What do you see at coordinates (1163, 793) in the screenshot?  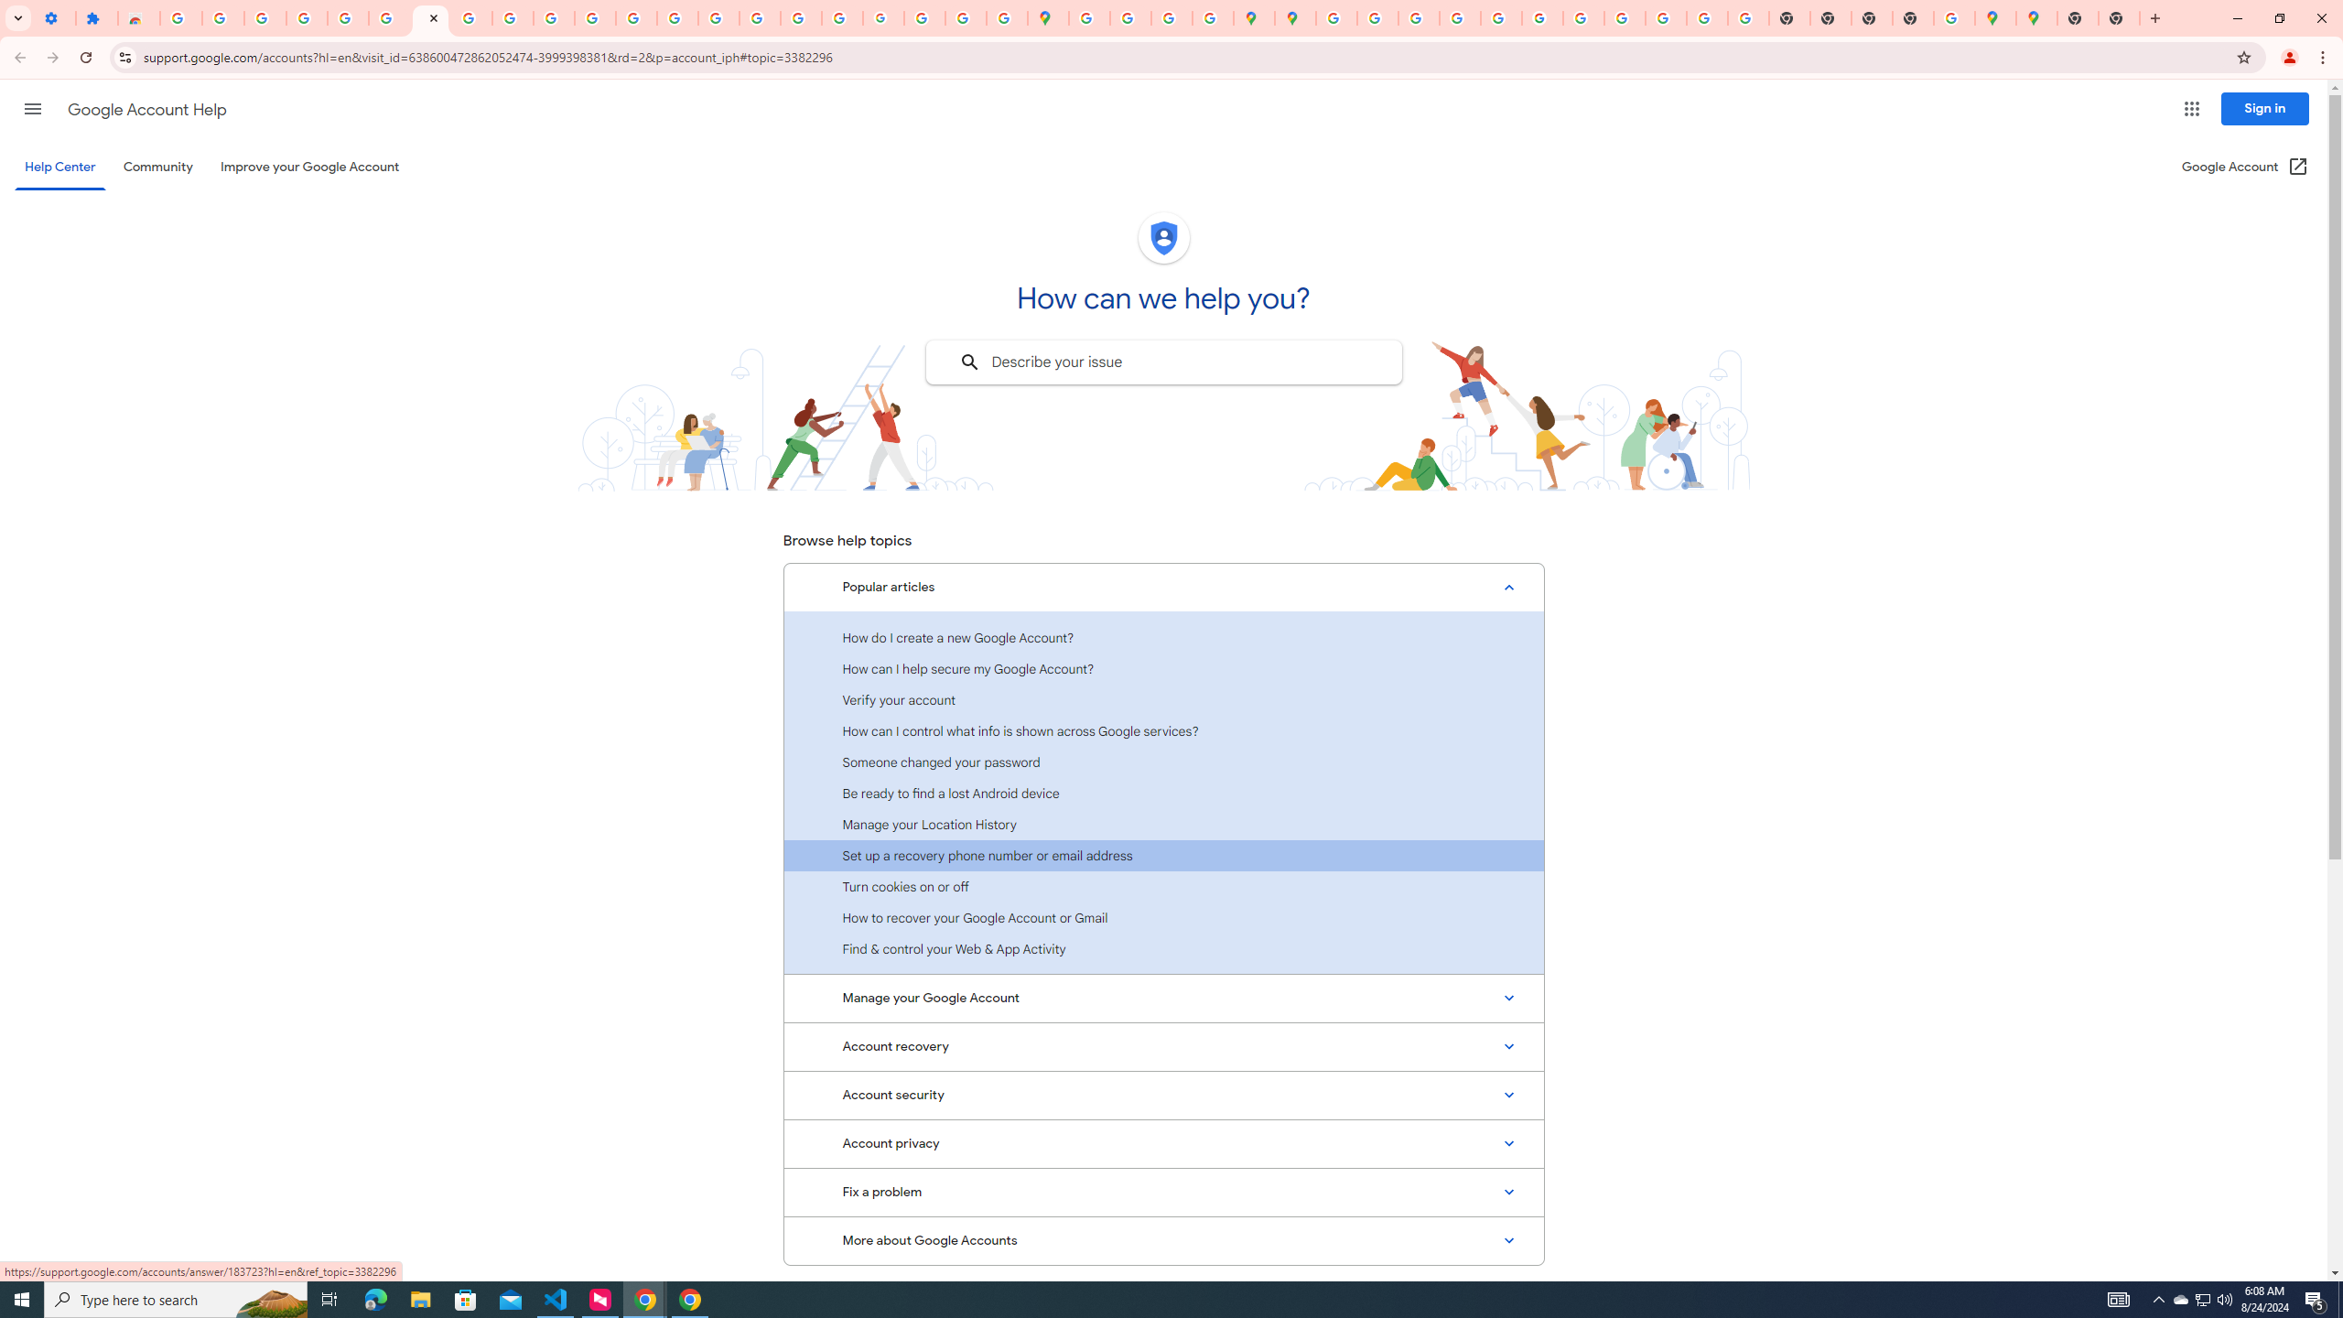 I see `Be ready to find a lost Android device` at bounding box center [1163, 793].